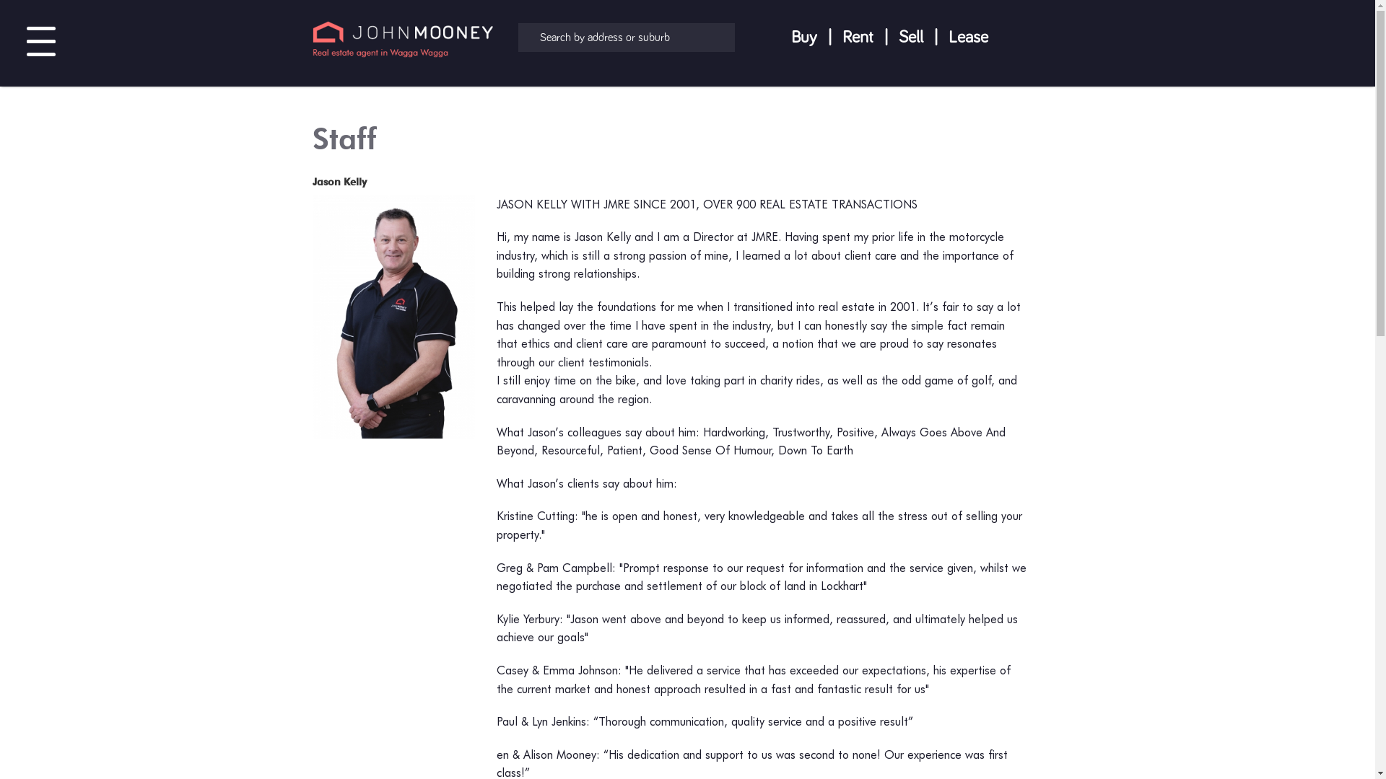 The width and height of the screenshot is (1386, 779). Describe the element at coordinates (402, 43) in the screenshot. I see `Home` at that location.